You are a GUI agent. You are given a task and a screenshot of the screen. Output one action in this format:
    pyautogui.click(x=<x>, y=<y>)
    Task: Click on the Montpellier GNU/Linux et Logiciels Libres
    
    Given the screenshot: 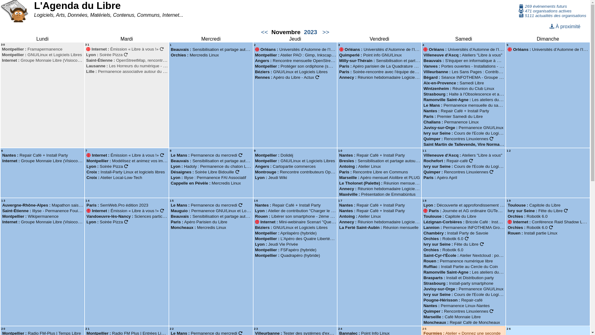 What is the action you would take?
    pyautogui.click(x=295, y=161)
    